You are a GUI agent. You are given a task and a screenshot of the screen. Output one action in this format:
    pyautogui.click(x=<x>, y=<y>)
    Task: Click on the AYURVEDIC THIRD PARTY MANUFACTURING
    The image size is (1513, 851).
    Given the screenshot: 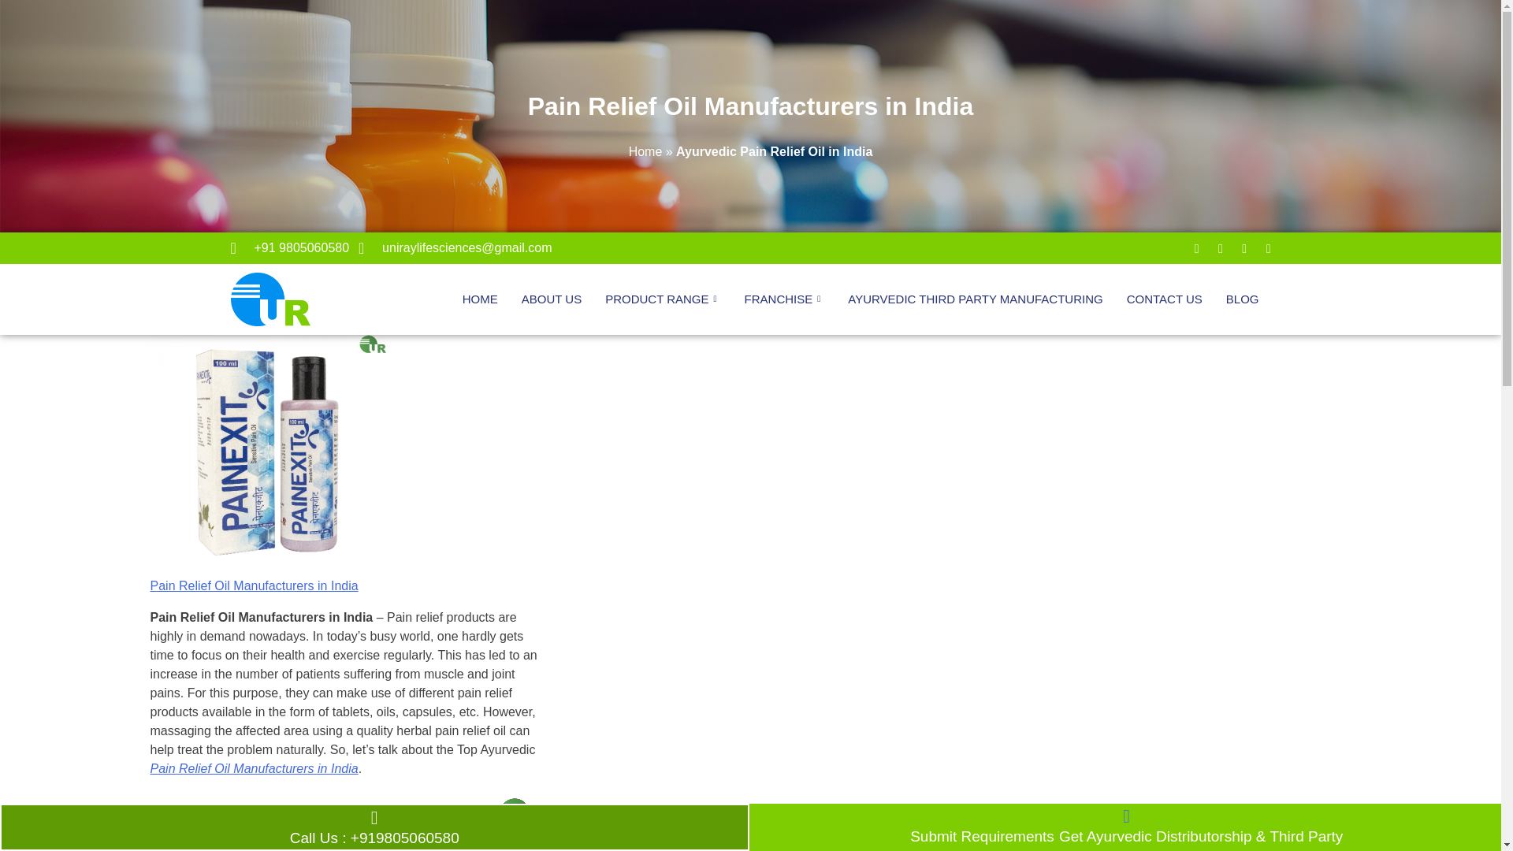 What is the action you would take?
    pyautogui.click(x=975, y=299)
    